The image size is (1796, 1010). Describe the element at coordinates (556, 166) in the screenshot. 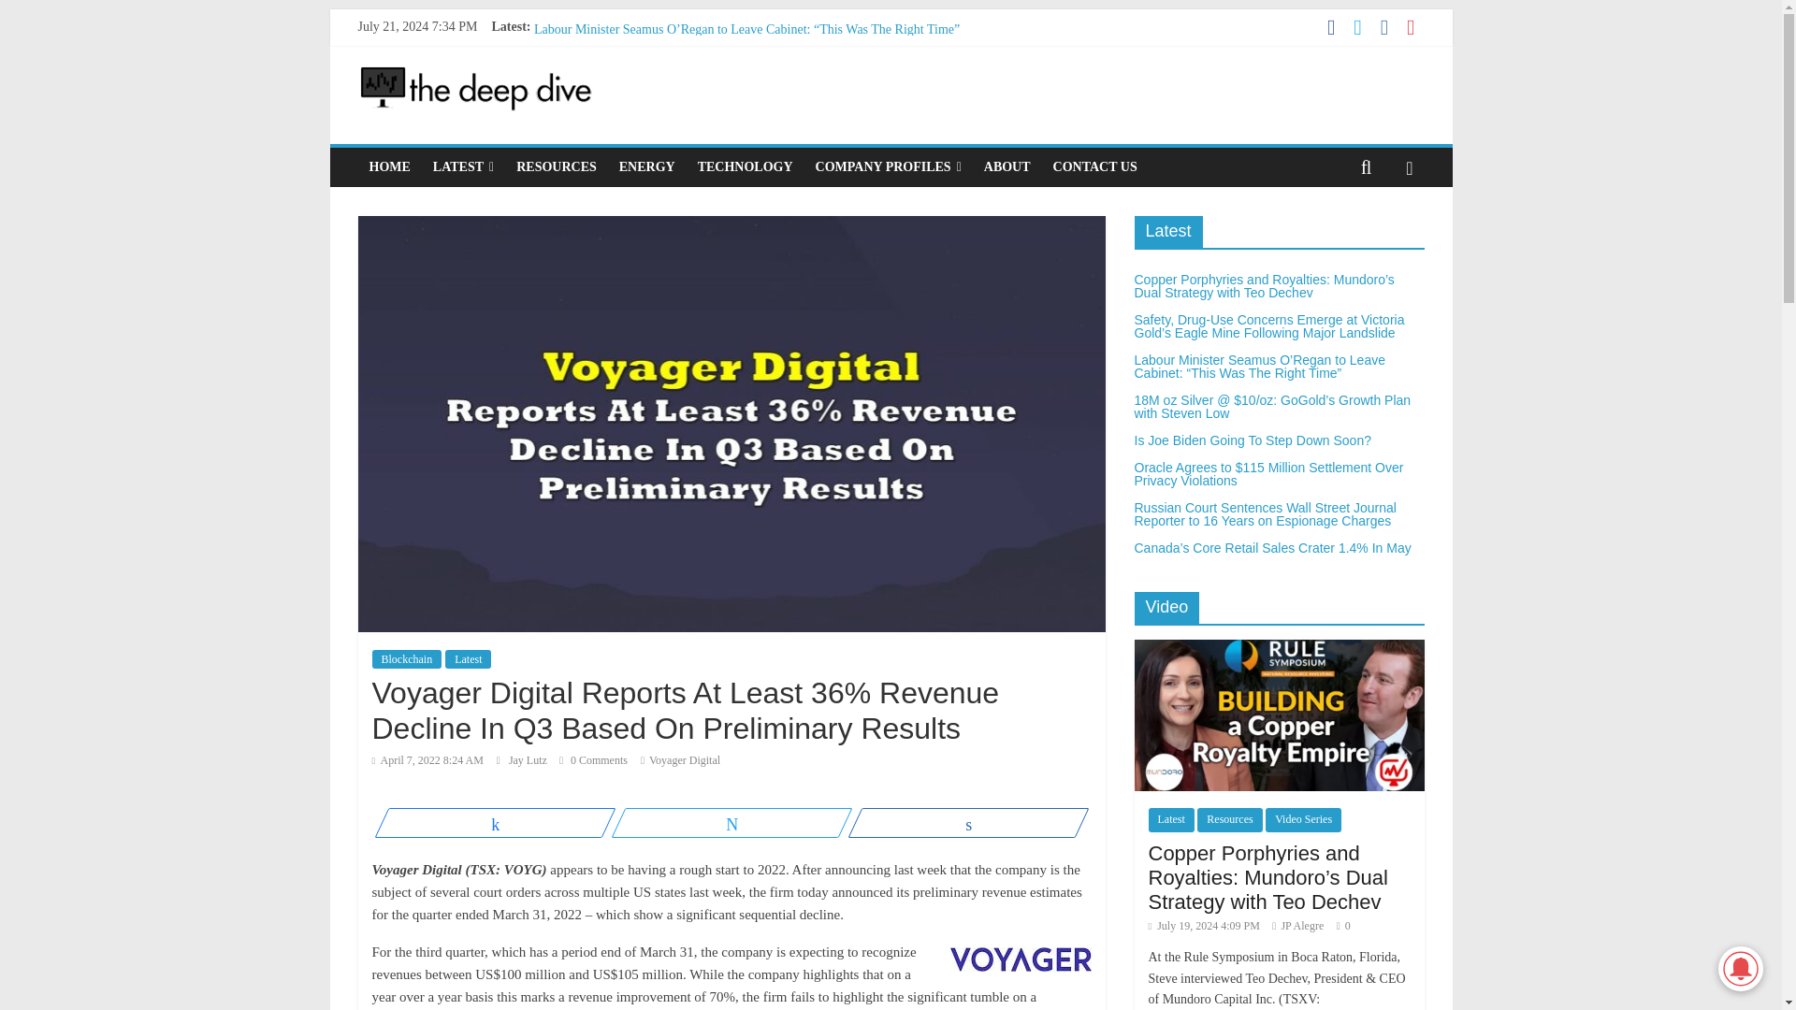

I see `RESOURCES` at that location.